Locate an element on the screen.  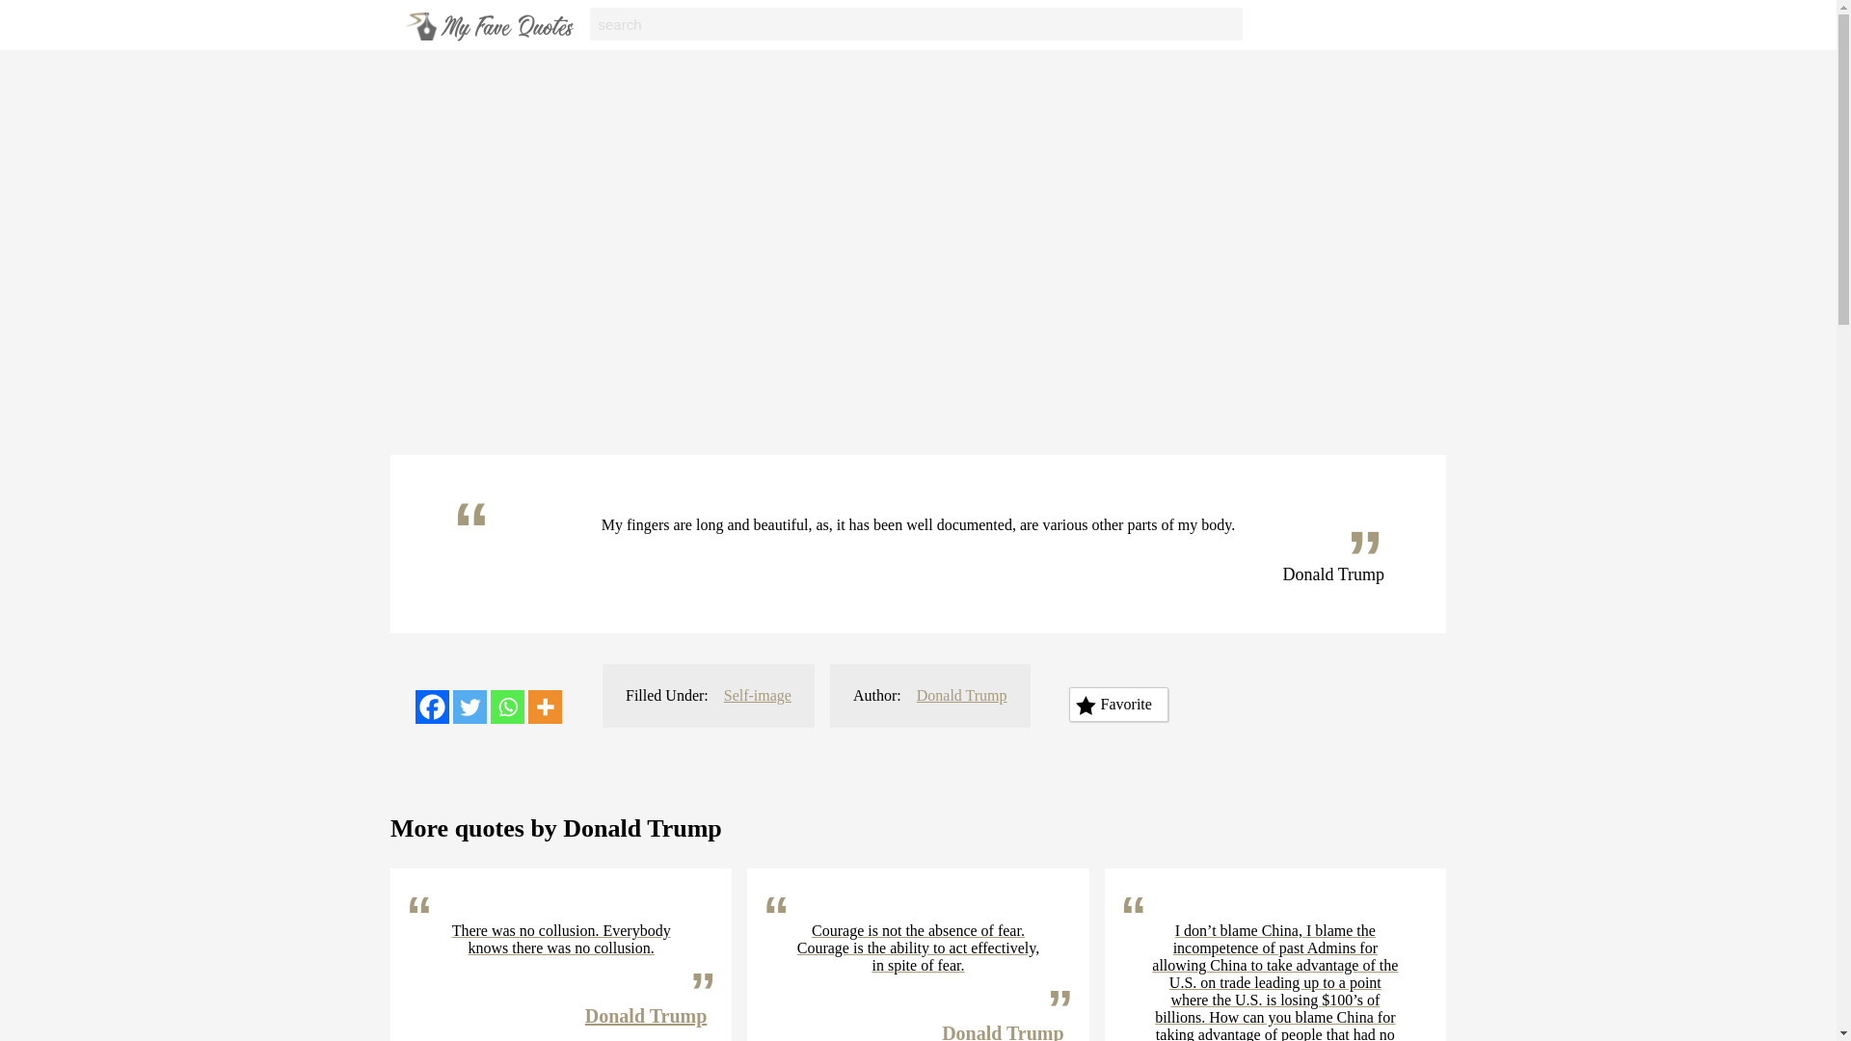
Donald Trump is located at coordinates (1003, 1031).